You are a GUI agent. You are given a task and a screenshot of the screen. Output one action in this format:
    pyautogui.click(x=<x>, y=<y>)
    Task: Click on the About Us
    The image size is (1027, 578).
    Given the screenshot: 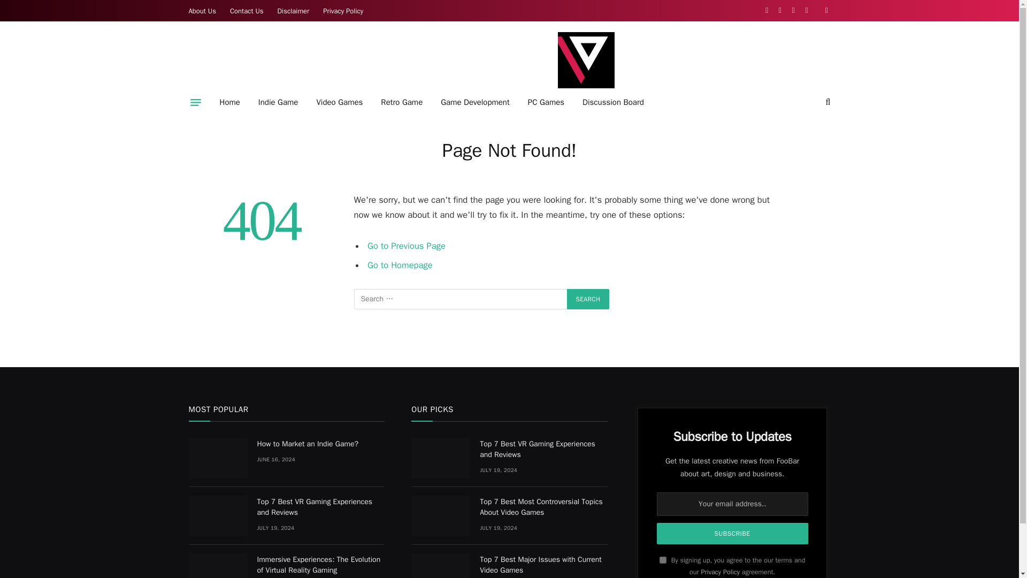 What is the action you would take?
    pyautogui.click(x=202, y=11)
    